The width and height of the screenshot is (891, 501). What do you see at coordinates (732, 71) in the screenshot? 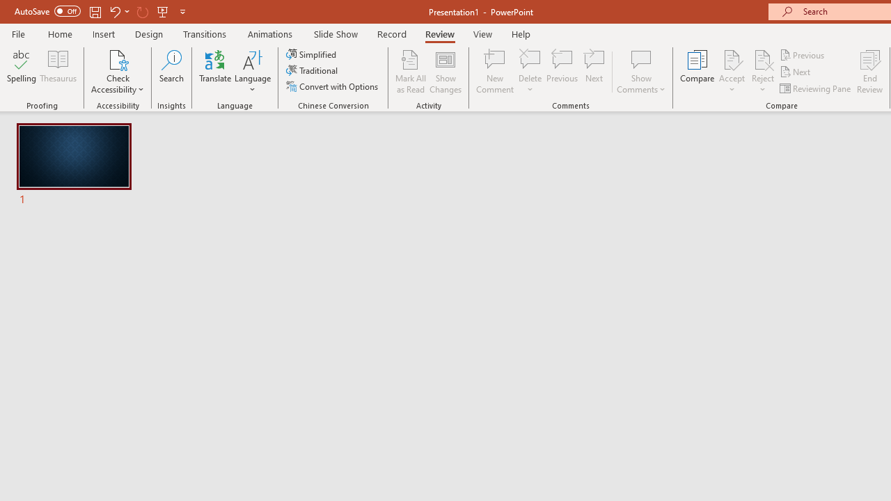
I see `Accept` at bounding box center [732, 71].